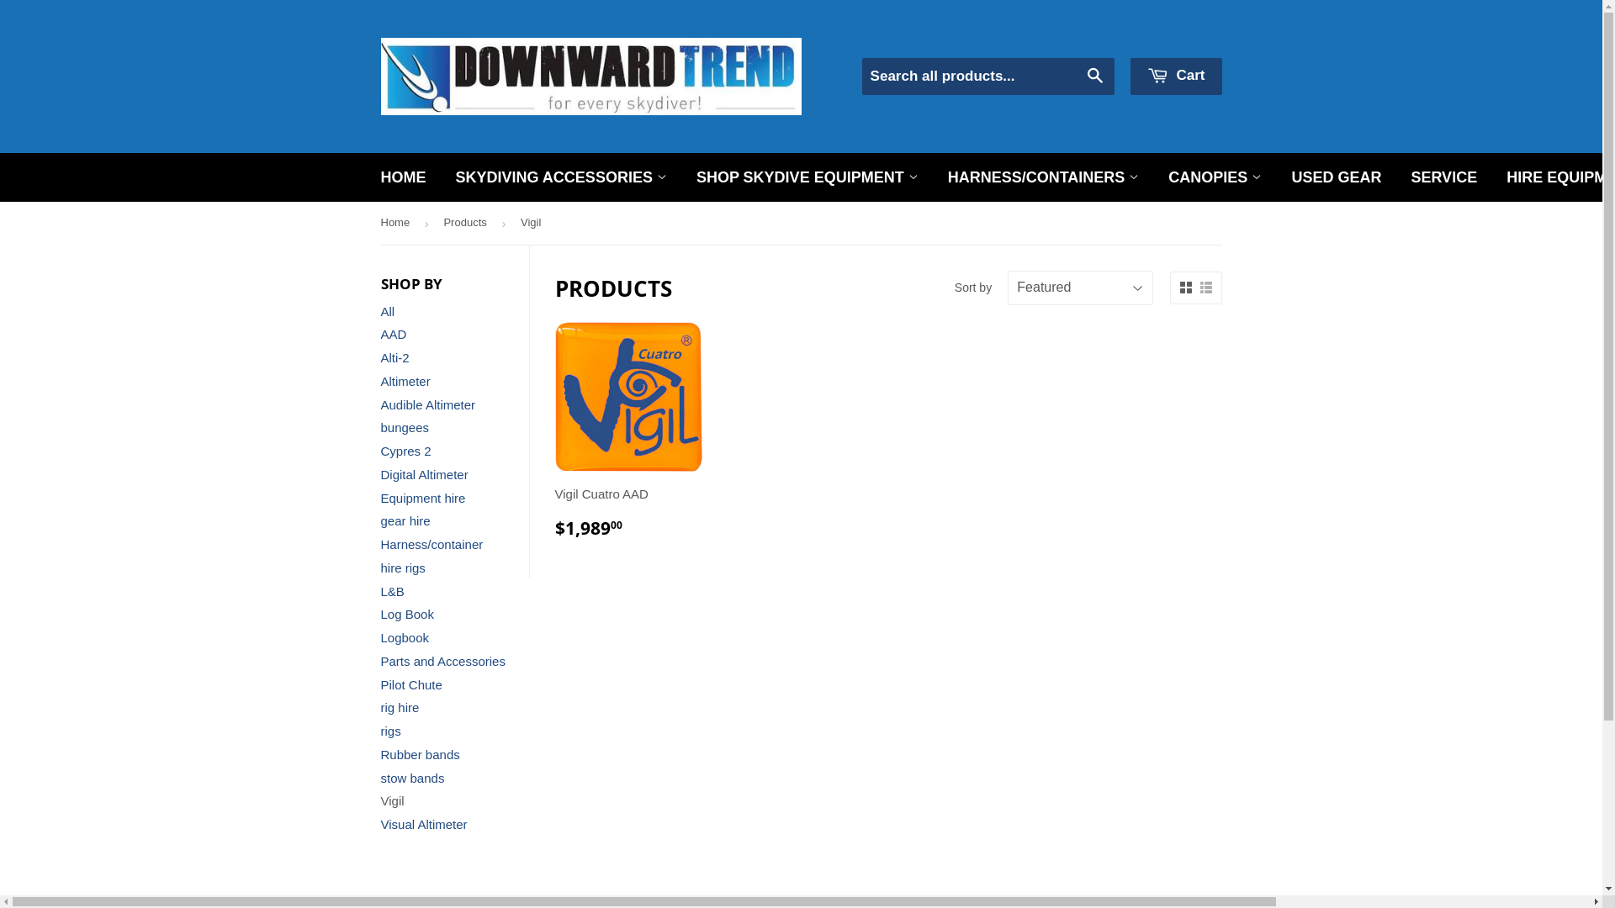 The width and height of the screenshot is (1615, 908). What do you see at coordinates (1044, 178) in the screenshot?
I see `HARNESS/CONTAINERS` at bounding box center [1044, 178].